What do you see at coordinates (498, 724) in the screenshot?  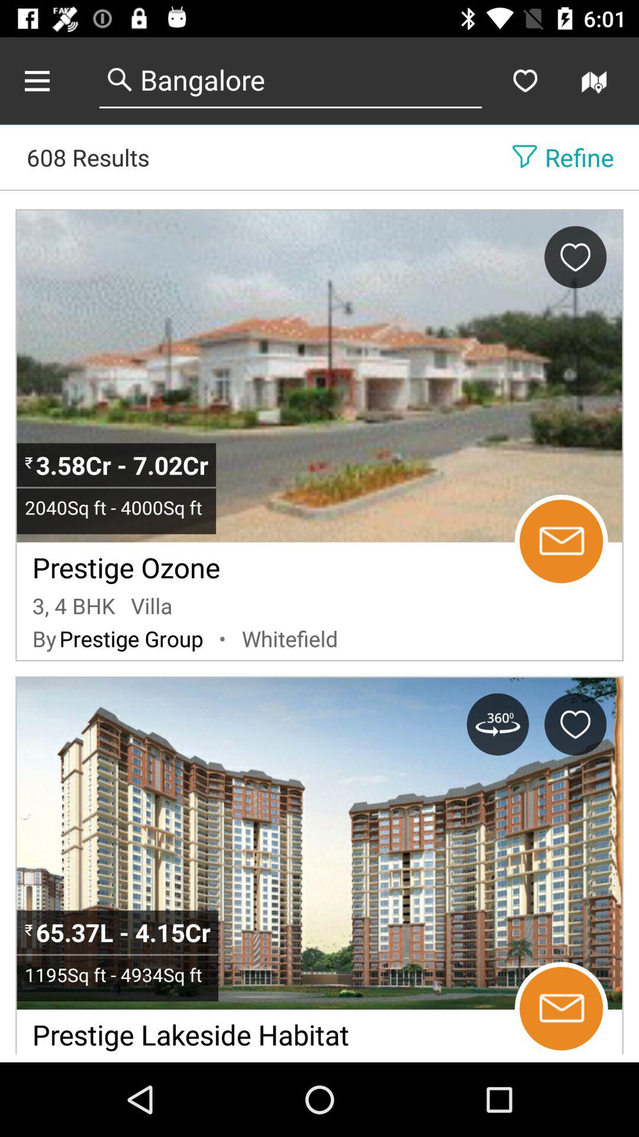 I see `get the 360 degree view of the property` at bounding box center [498, 724].